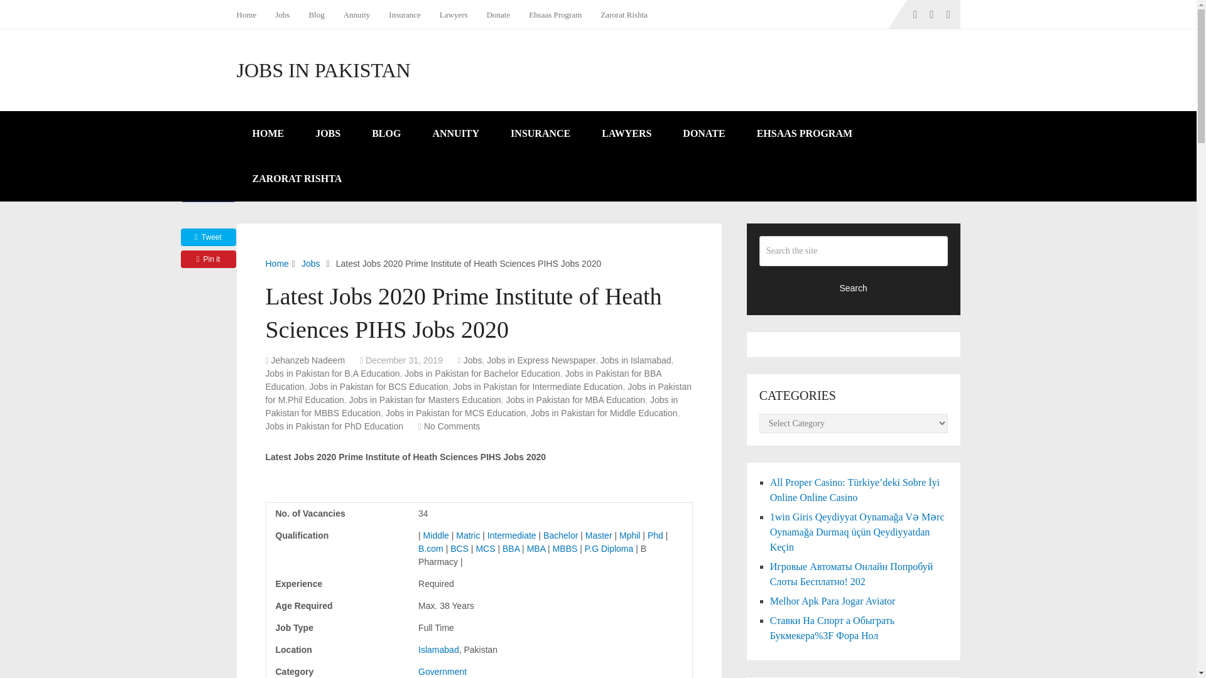 The width and height of the screenshot is (1206, 678). I want to click on JOBS IN PAKISTAN, so click(323, 70).